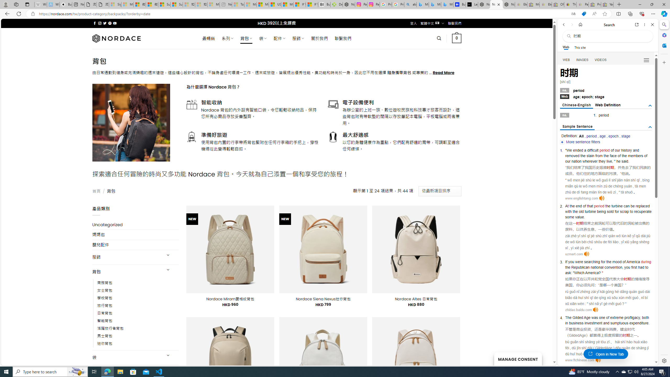 This screenshot has width=670, height=377. What do you see at coordinates (577, 335) in the screenshot?
I see `GildedAge` at bounding box center [577, 335].